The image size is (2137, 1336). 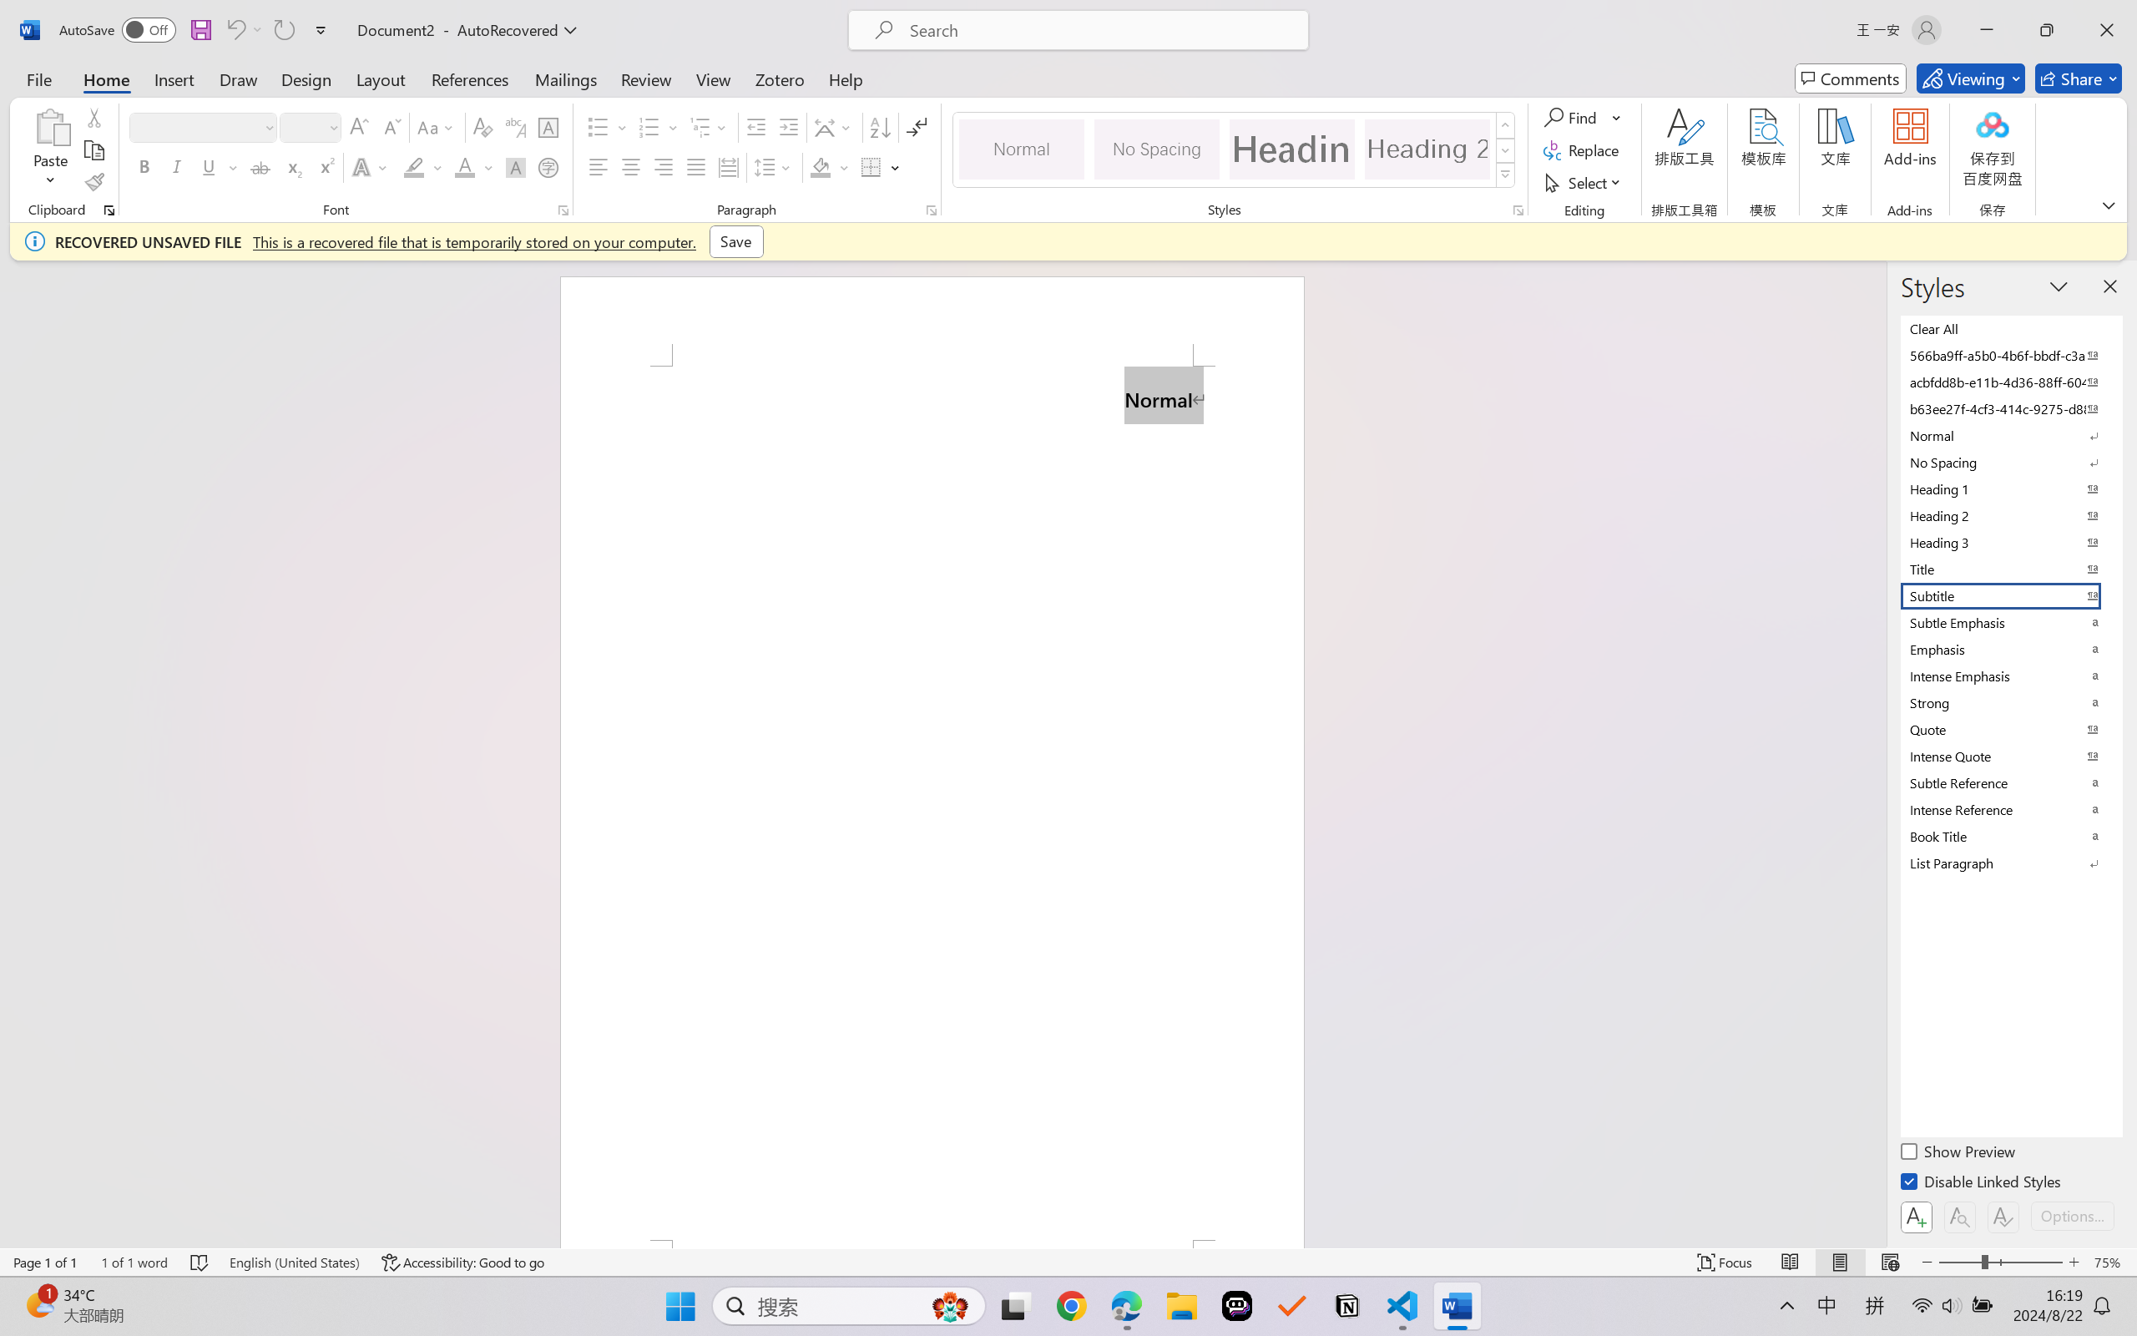 What do you see at coordinates (325, 167) in the screenshot?
I see `Superscript` at bounding box center [325, 167].